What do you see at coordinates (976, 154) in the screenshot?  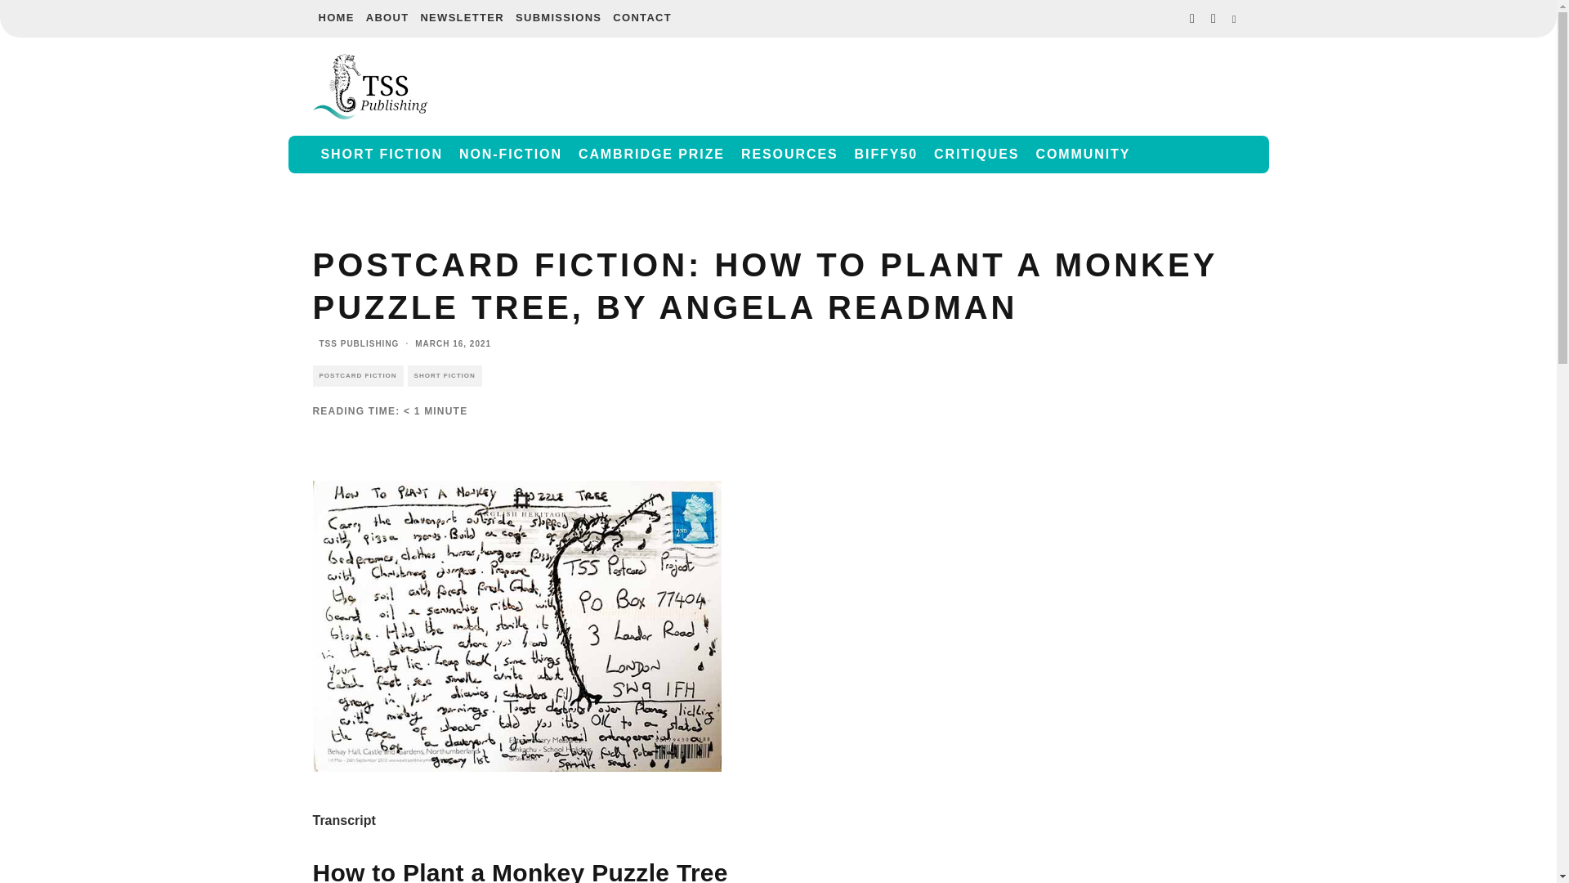 I see `CRITIQUES` at bounding box center [976, 154].